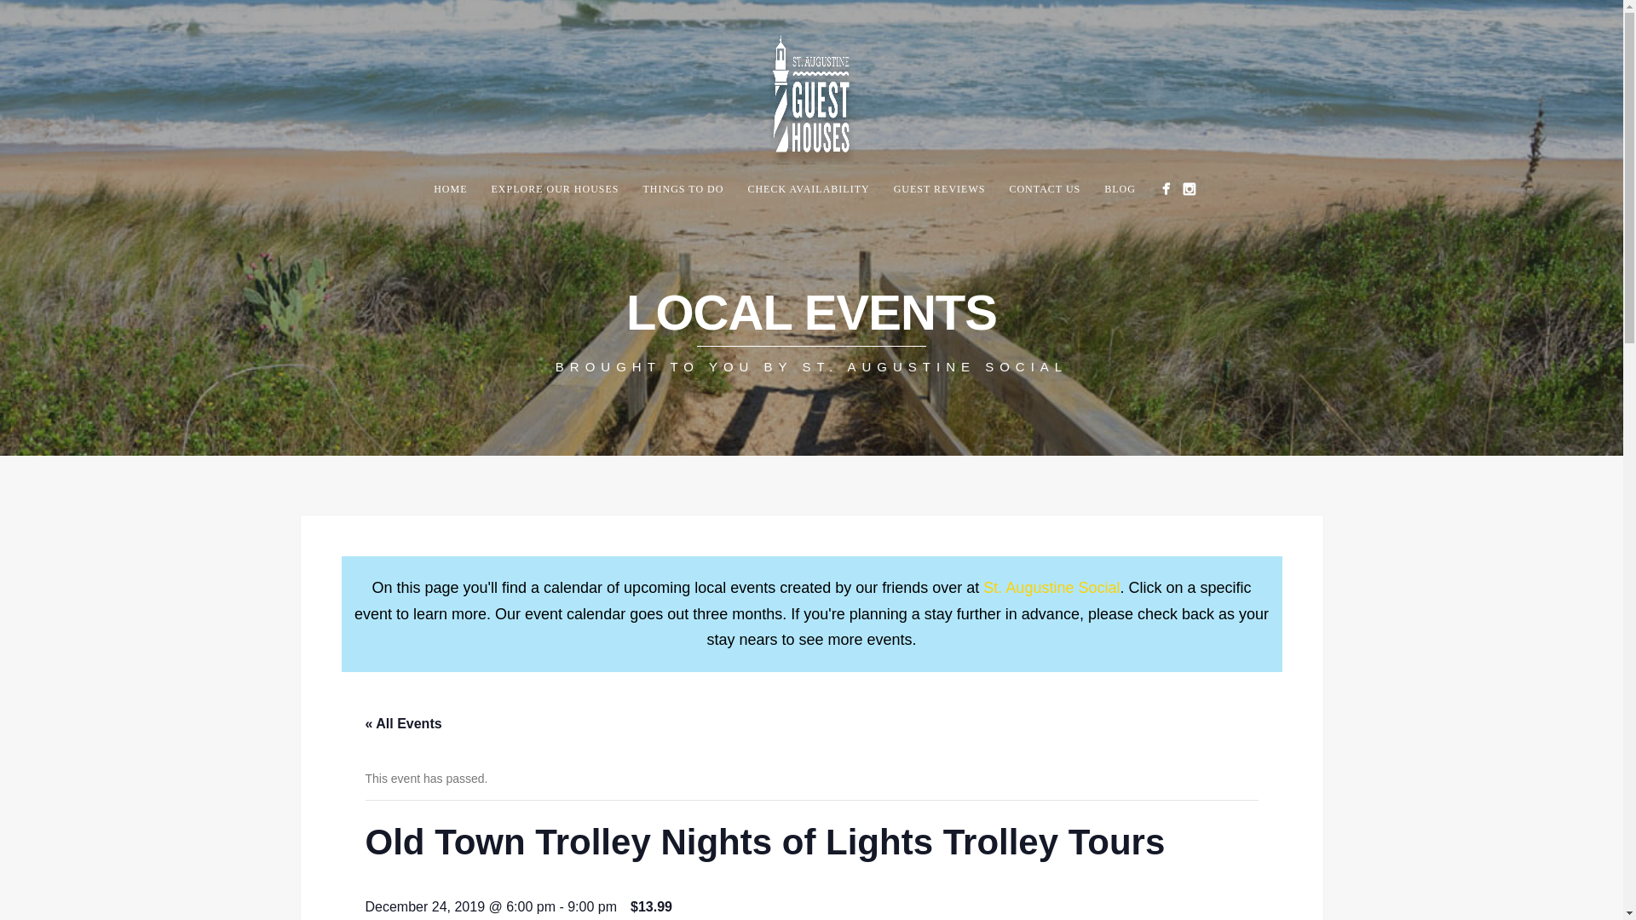  What do you see at coordinates (1051, 588) in the screenshot?
I see `St. Augustine Social` at bounding box center [1051, 588].